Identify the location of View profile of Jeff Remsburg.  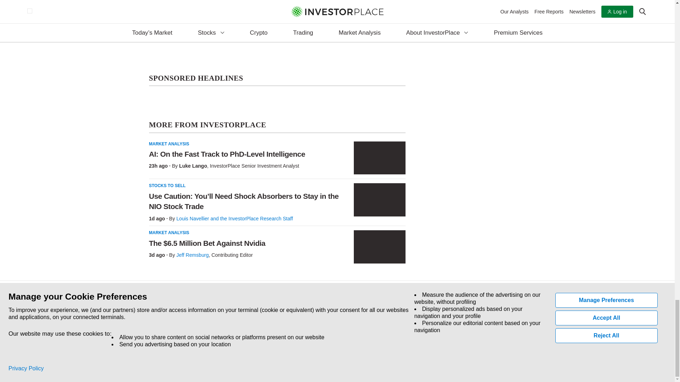
(192, 255).